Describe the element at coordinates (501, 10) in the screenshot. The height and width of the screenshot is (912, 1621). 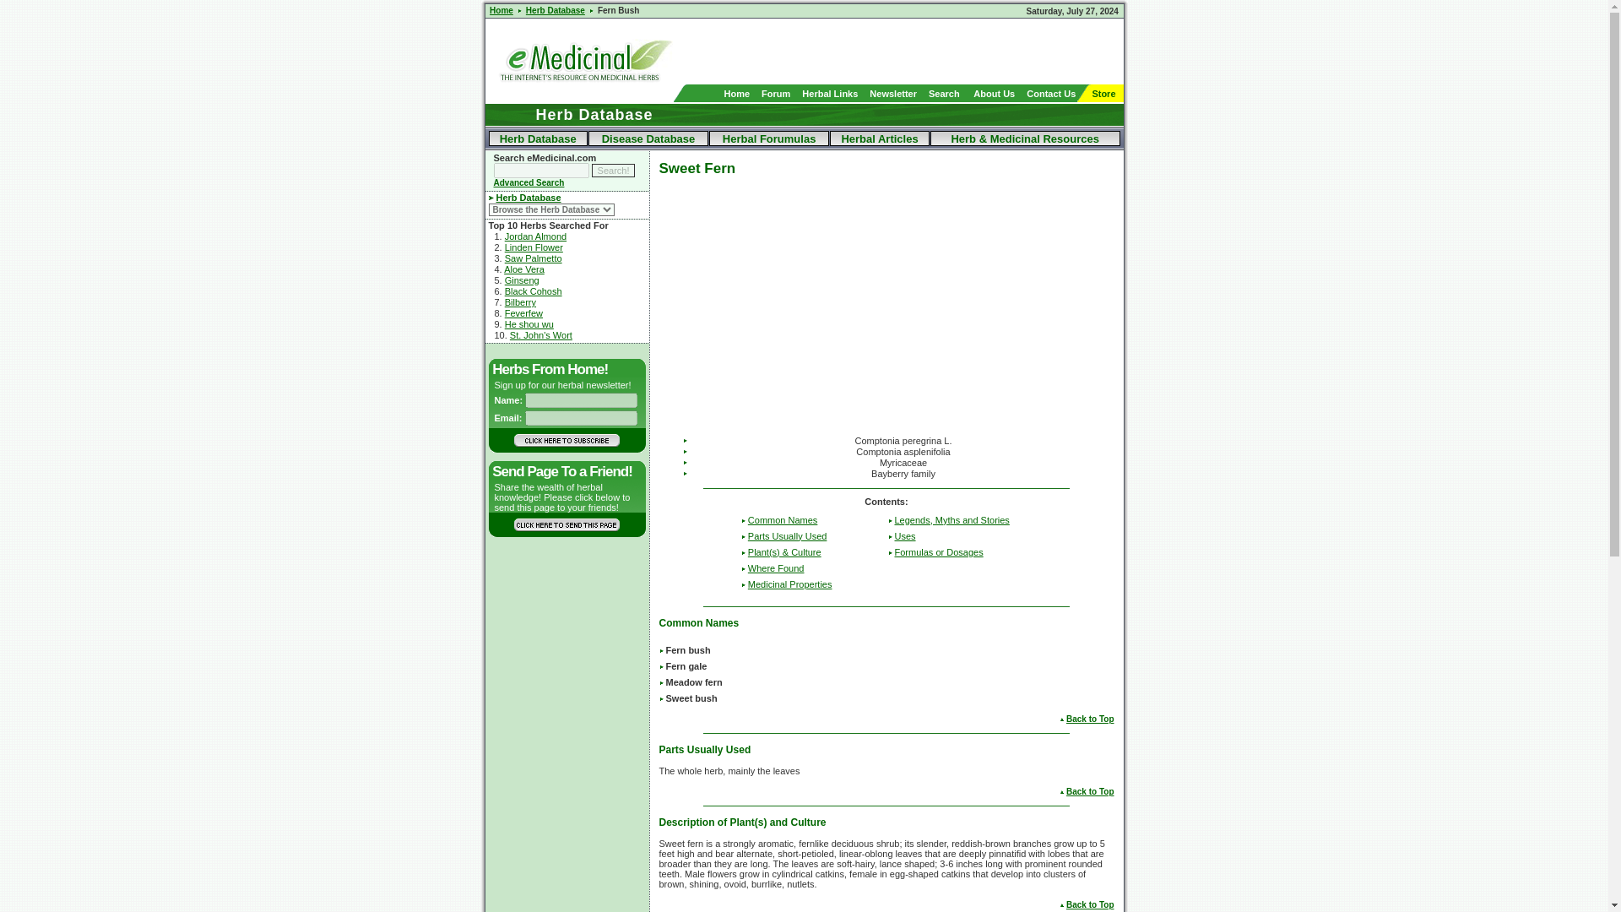
I see `Home` at that location.